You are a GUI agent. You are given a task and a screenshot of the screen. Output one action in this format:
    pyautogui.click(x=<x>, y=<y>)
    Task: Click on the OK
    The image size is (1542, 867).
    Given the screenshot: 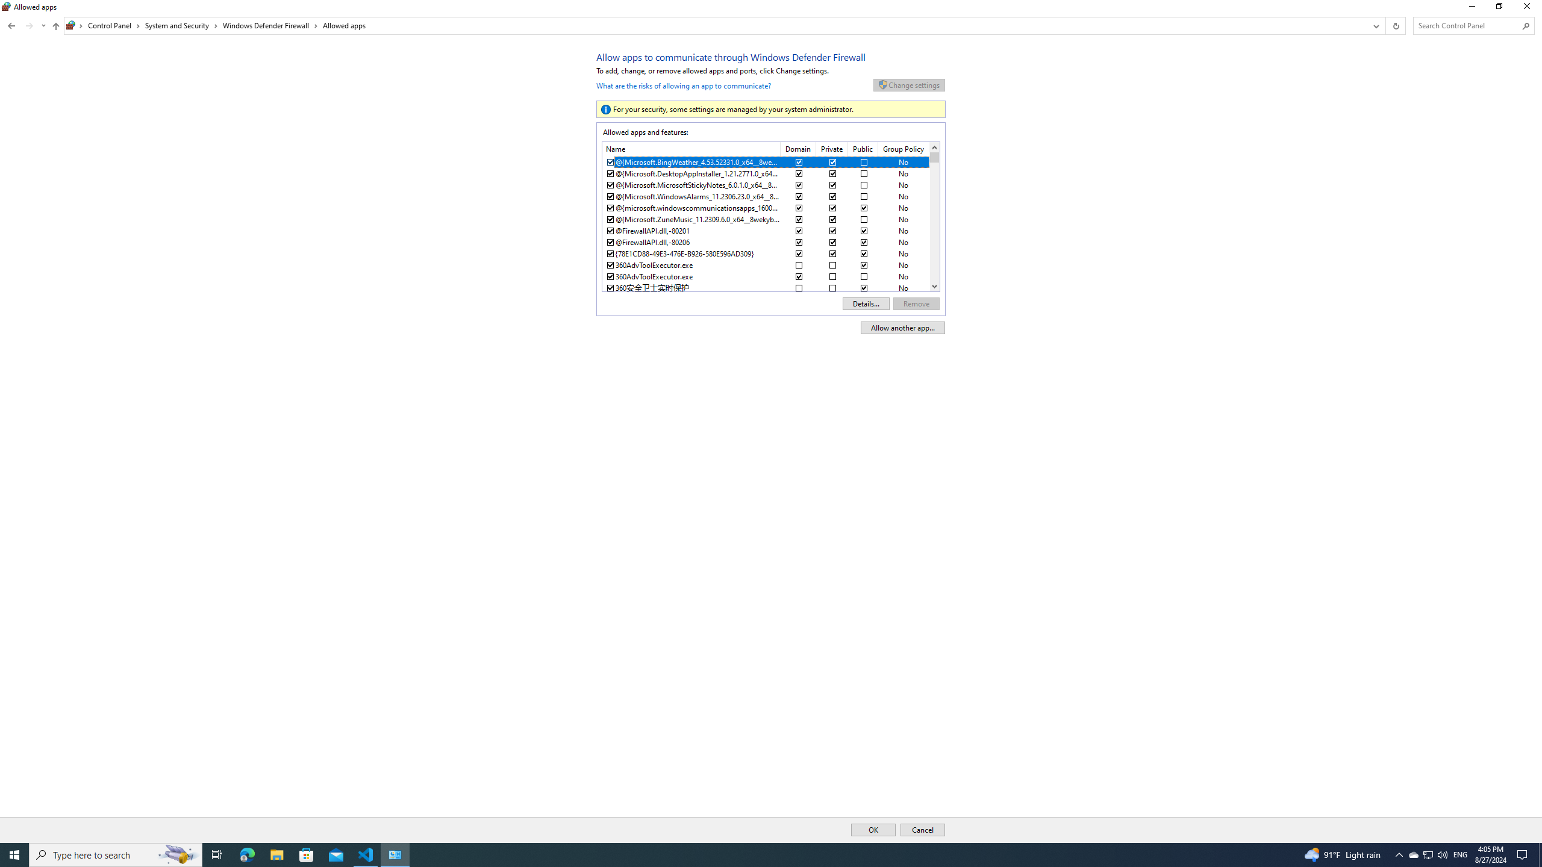 What is the action you would take?
    pyautogui.click(x=873, y=830)
    